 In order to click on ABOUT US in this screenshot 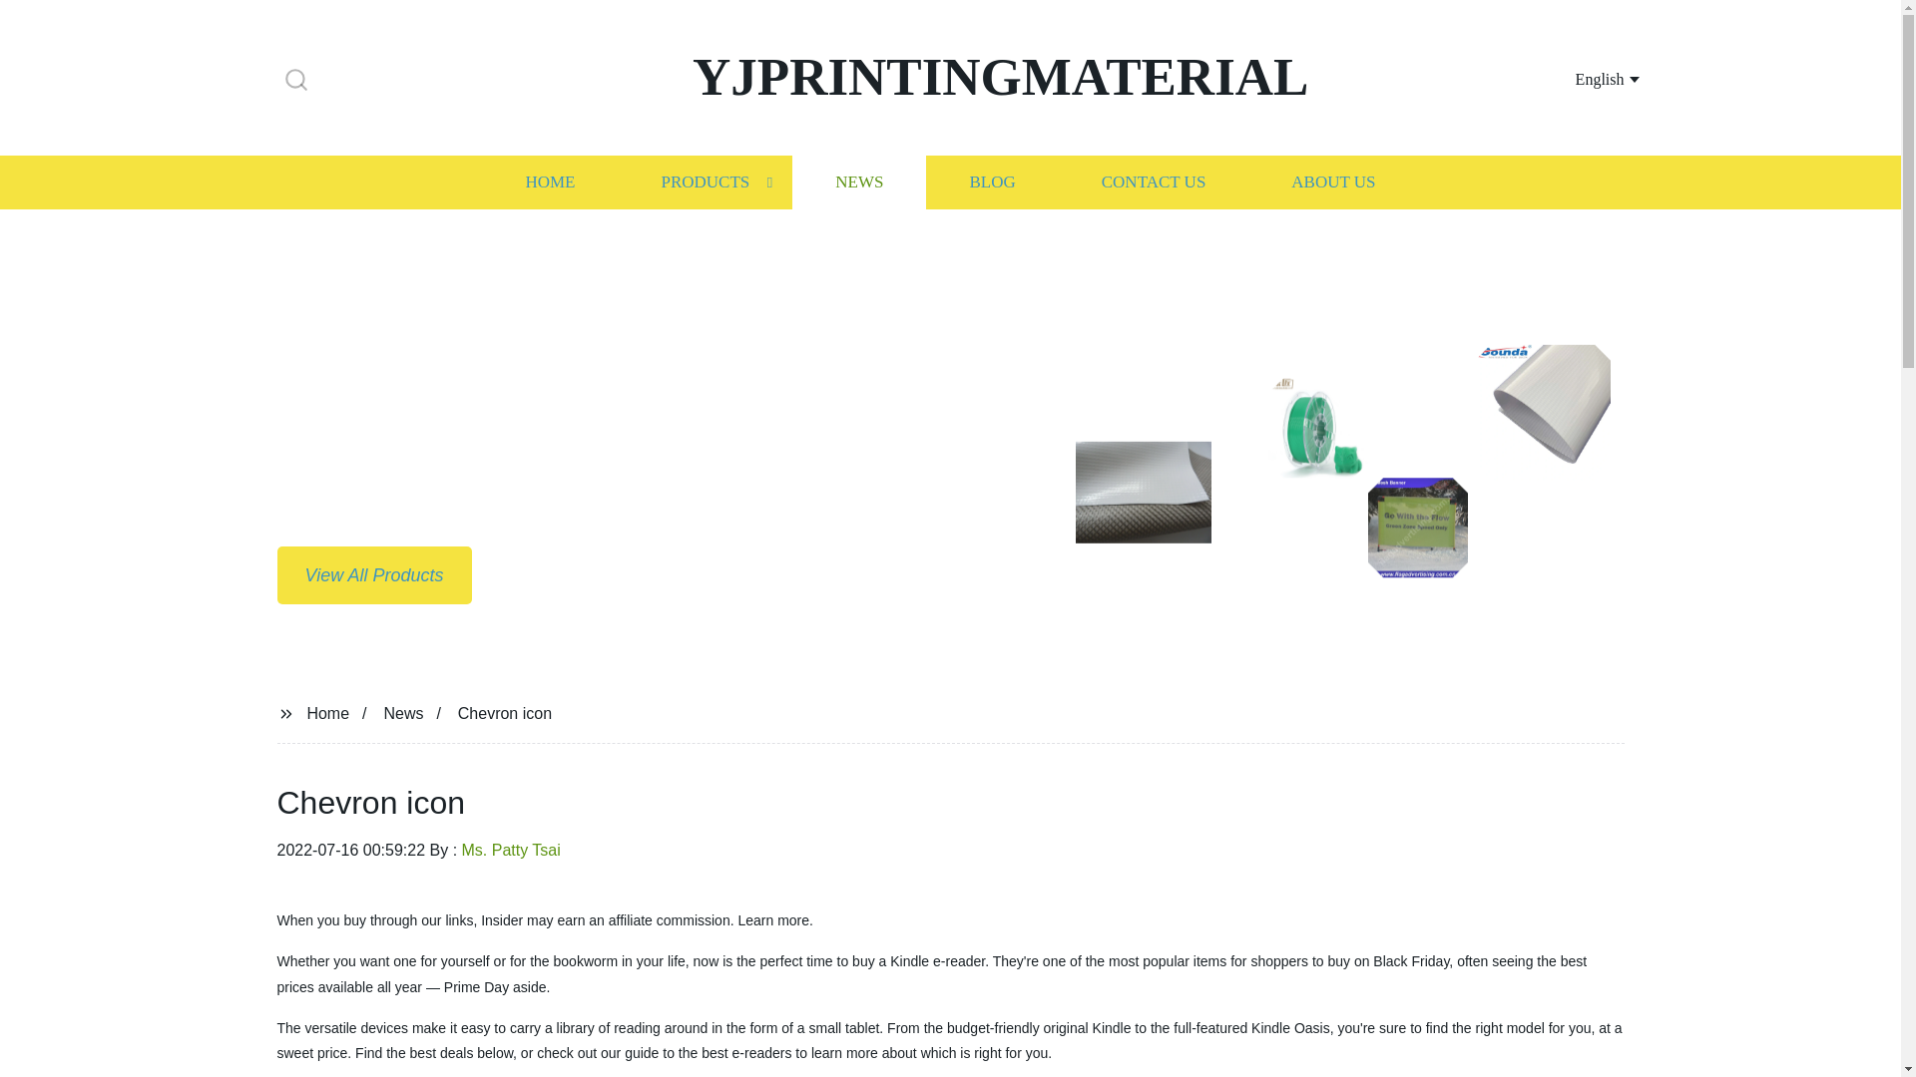, I will do `click(1333, 181)`.